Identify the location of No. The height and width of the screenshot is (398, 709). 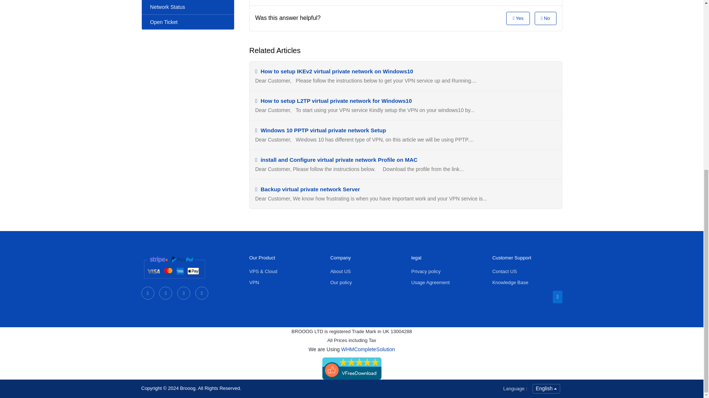
(545, 18).